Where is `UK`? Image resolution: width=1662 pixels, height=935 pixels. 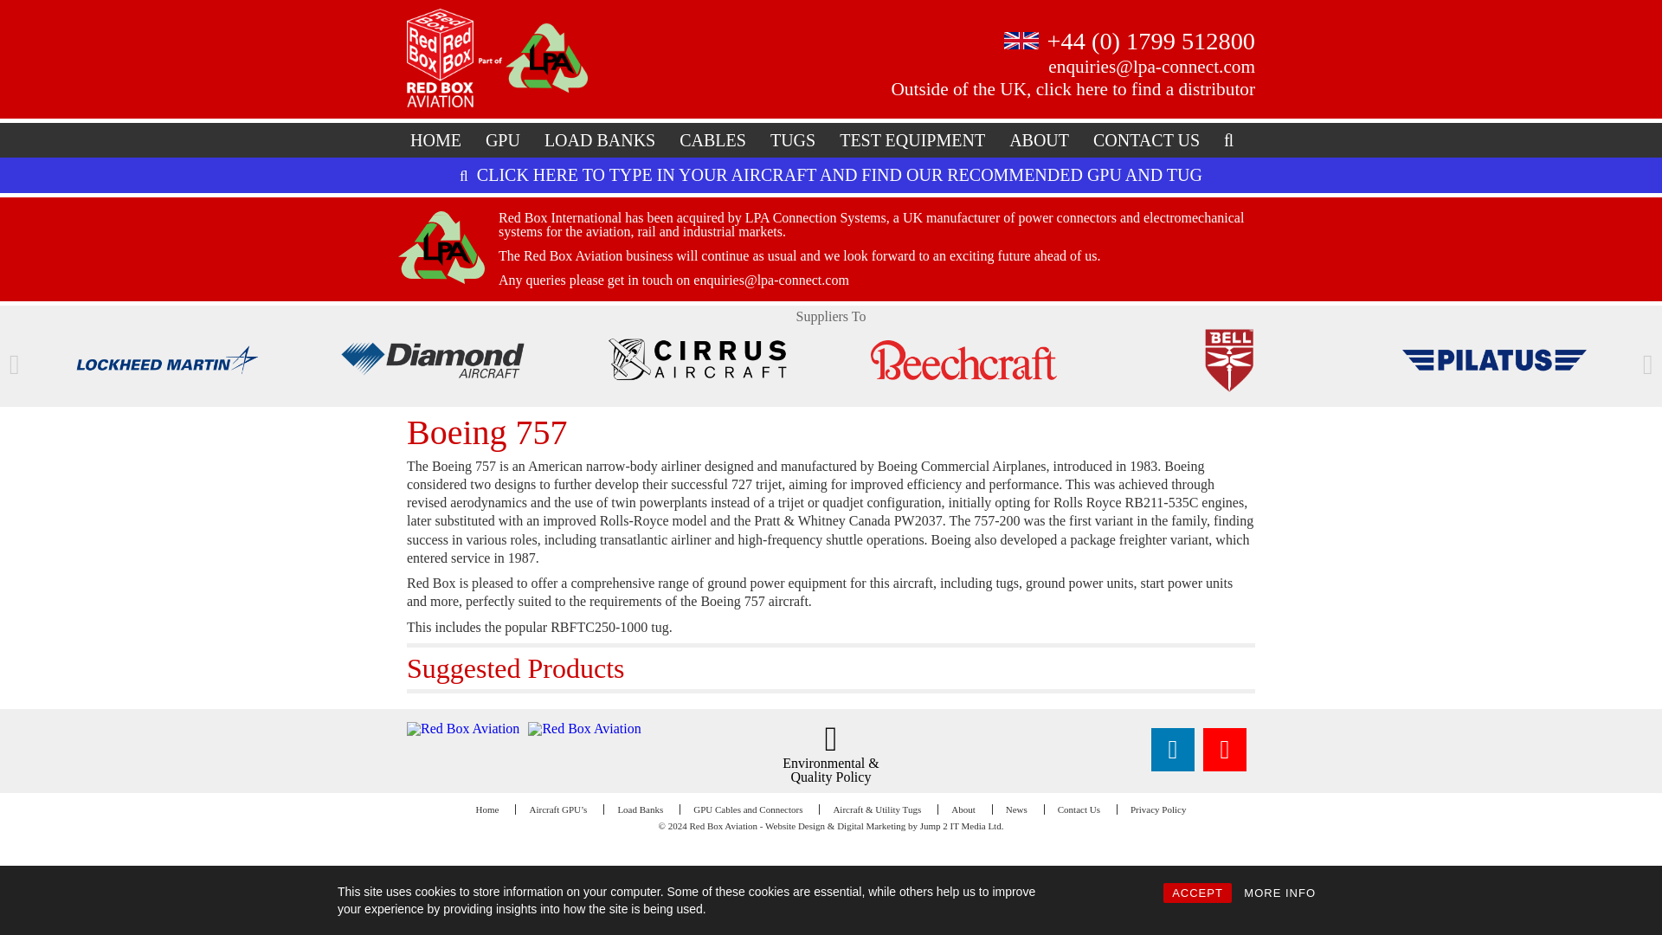
UK is located at coordinates (1021, 40).